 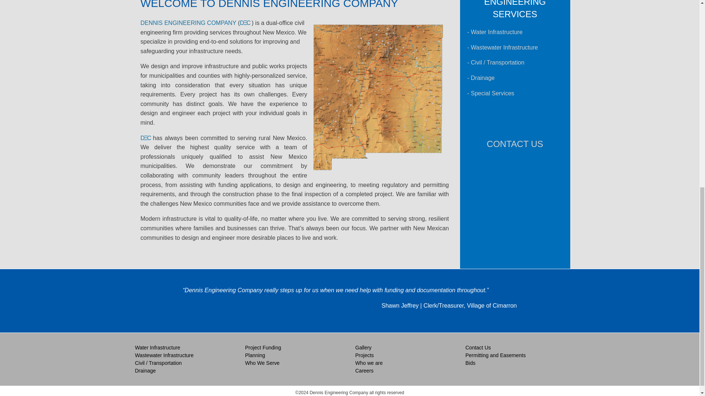 What do you see at coordinates (496, 355) in the screenshot?
I see `Permitting and Easements` at bounding box center [496, 355].